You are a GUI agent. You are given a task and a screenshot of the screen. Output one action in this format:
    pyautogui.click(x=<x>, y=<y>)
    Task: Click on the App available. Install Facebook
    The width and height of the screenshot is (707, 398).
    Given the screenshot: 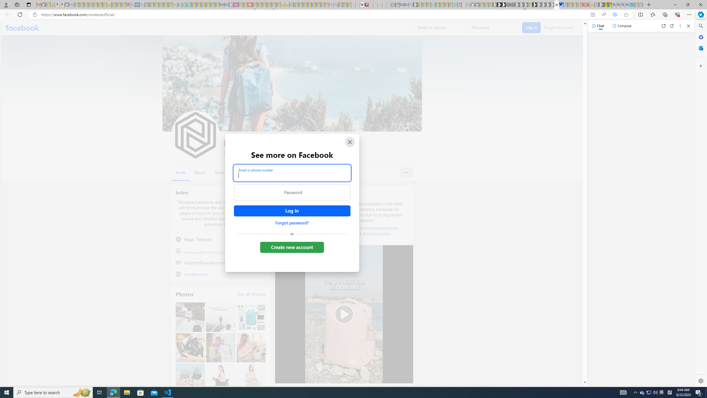 What is the action you would take?
    pyautogui.click(x=593, y=15)
    